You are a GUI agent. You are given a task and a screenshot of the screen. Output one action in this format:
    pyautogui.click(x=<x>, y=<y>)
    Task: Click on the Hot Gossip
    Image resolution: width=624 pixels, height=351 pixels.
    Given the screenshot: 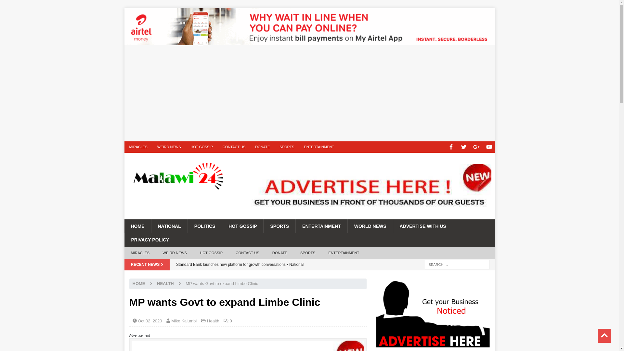 What is the action you would take?
    pyautogui.click(x=242, y=226)
    